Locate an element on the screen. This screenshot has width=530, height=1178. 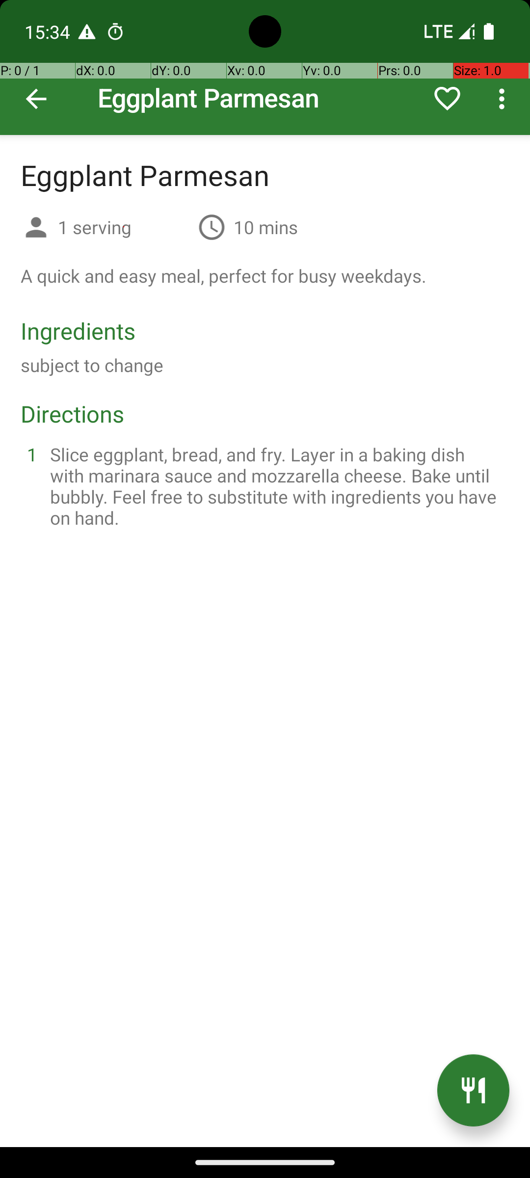
Slice eggplant, bread, and fry. Layer in a baking dish with marinara sauce and mozzarella cheese. Bake until bubbly. Feel free to substitute with ingredients you have on hand. is located at coordinates (277, 486).